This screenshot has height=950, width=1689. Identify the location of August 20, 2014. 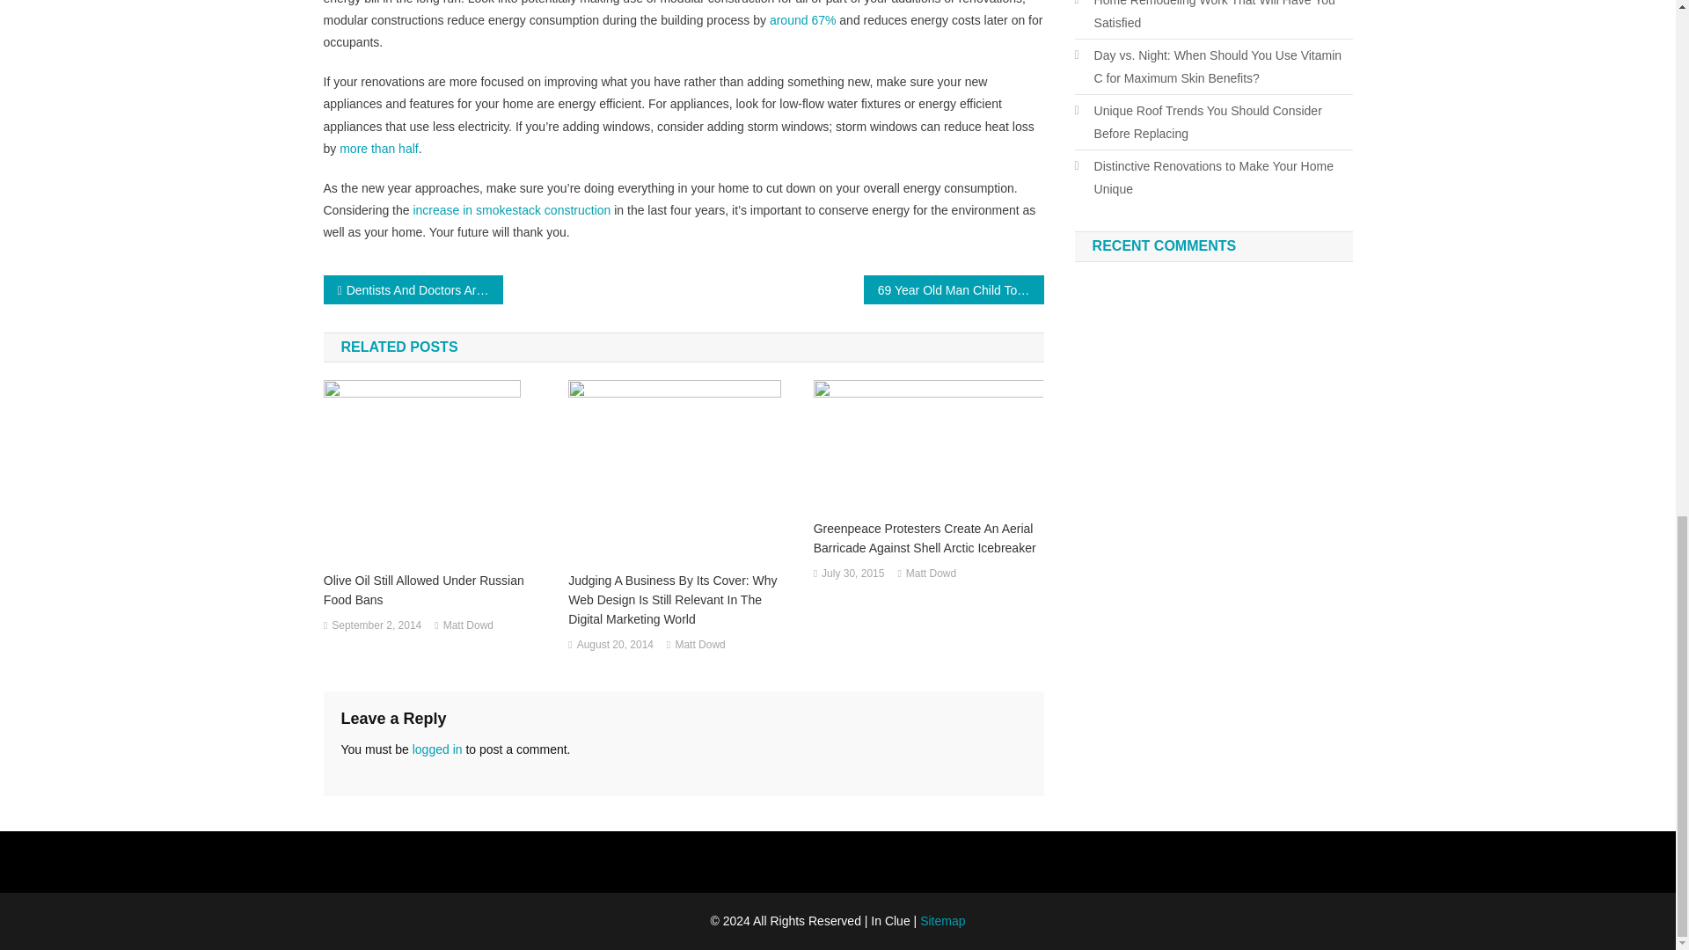
(616, 646).